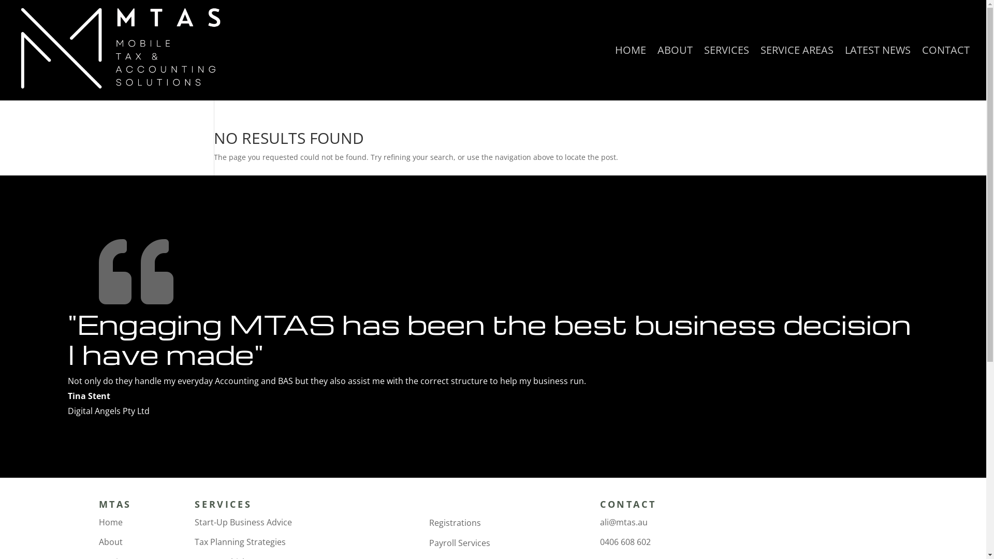  What do you see at coordinates (110, 542) in the screenshot?
I see `About` at bounding box center [110, 542].